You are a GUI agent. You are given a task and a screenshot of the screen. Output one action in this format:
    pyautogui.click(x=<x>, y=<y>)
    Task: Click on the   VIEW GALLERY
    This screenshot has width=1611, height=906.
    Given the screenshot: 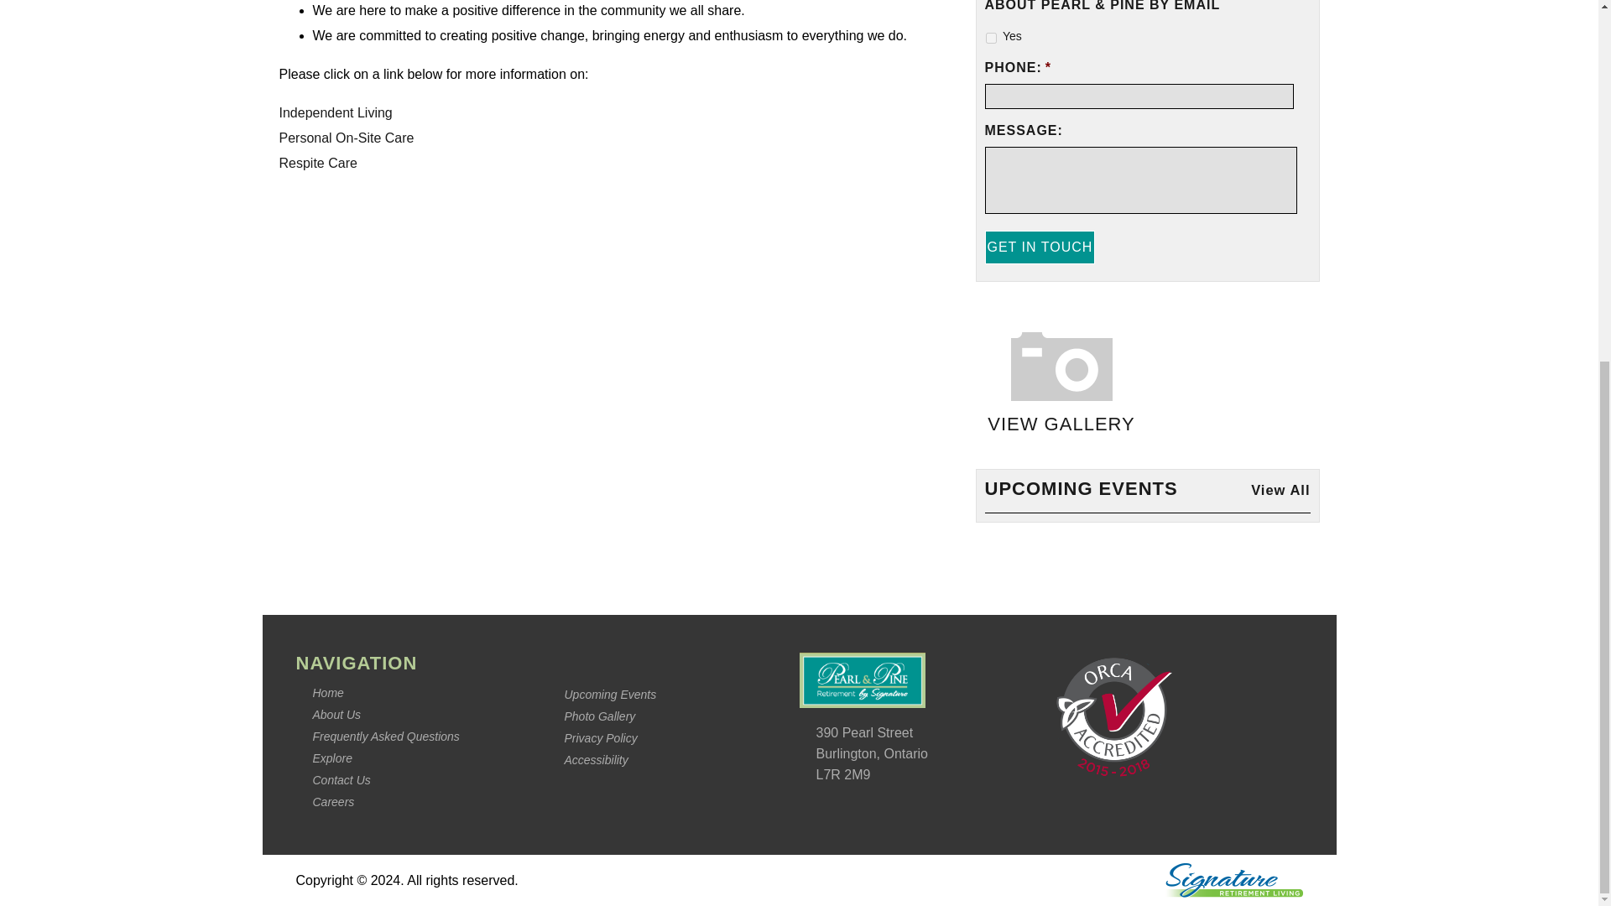 What is the action you would take?
    pyautogui.click(x=1061, y=367)
    